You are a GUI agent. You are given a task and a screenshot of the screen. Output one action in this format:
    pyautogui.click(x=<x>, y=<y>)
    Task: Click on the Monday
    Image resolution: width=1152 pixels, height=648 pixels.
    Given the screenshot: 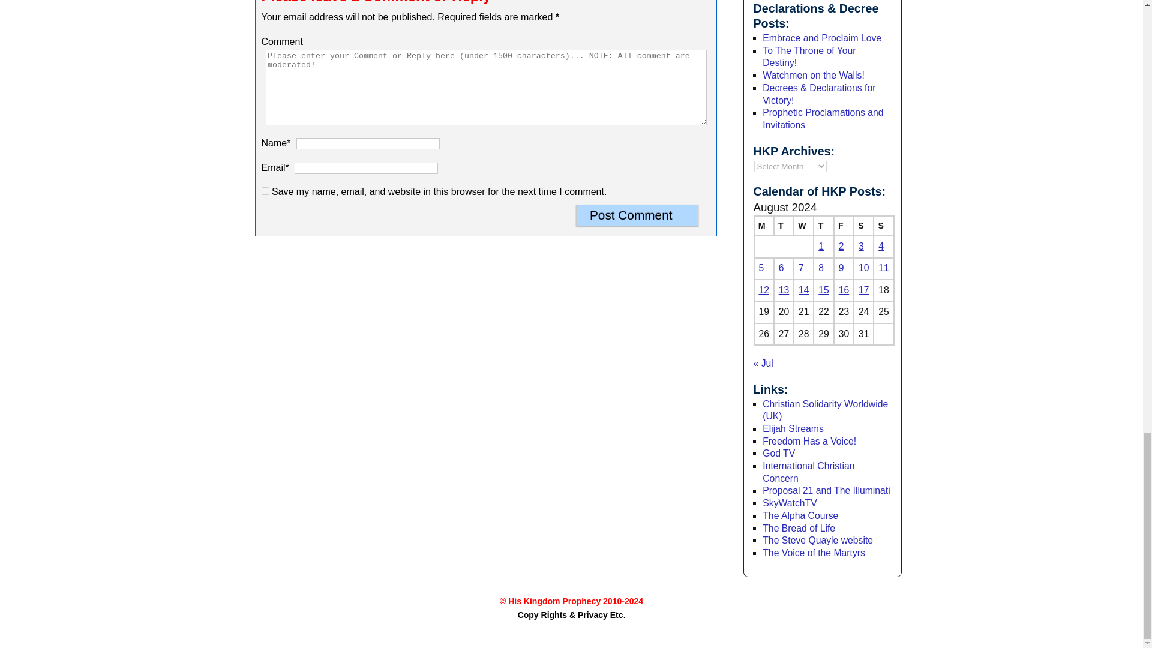 What is the action you would take?
    pyautogui.click(x=763, y=226)
    